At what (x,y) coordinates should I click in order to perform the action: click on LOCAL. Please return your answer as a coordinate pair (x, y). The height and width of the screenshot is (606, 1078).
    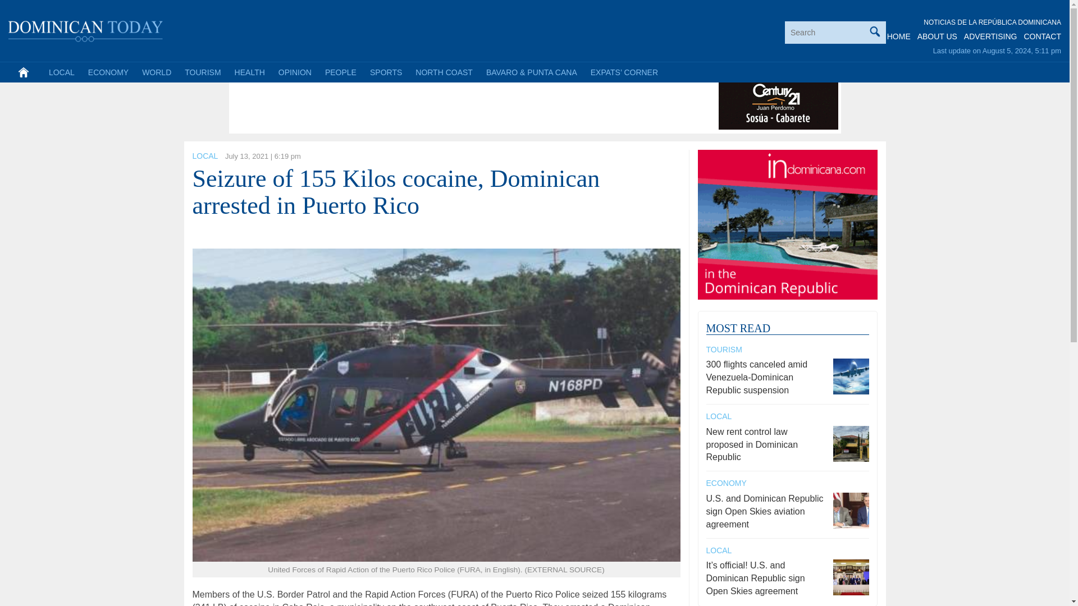
    Looking at the image, I should click on (62, 72).